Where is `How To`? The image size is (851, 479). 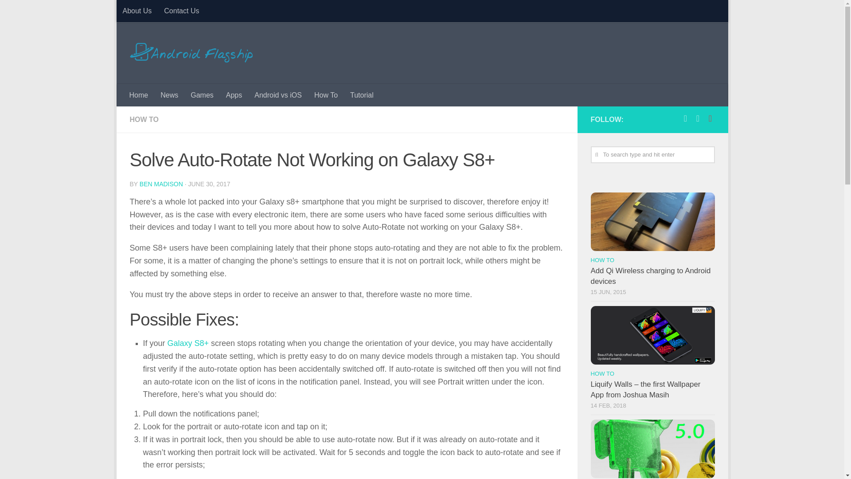 How To is located at coordinates (326, 95).